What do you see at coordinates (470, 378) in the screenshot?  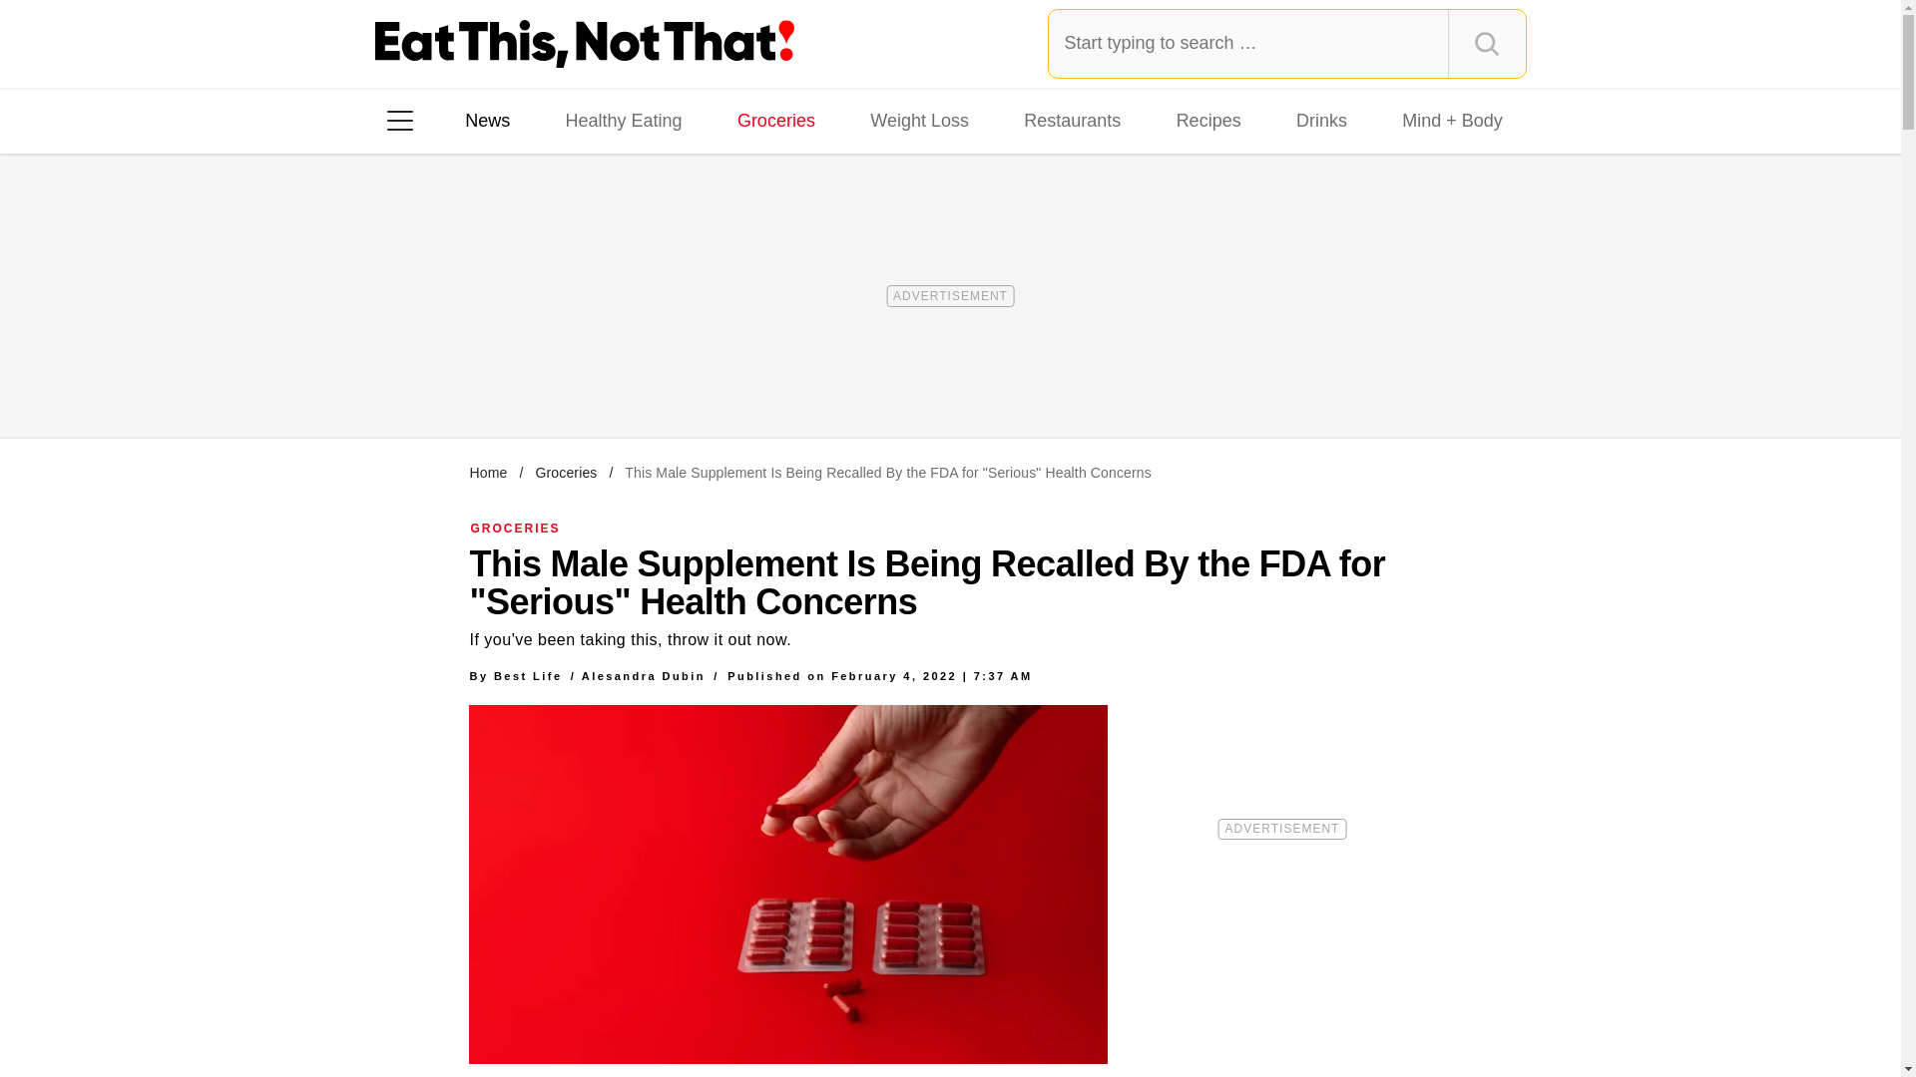 I see `Instagram` at bounding box center [470, 378].